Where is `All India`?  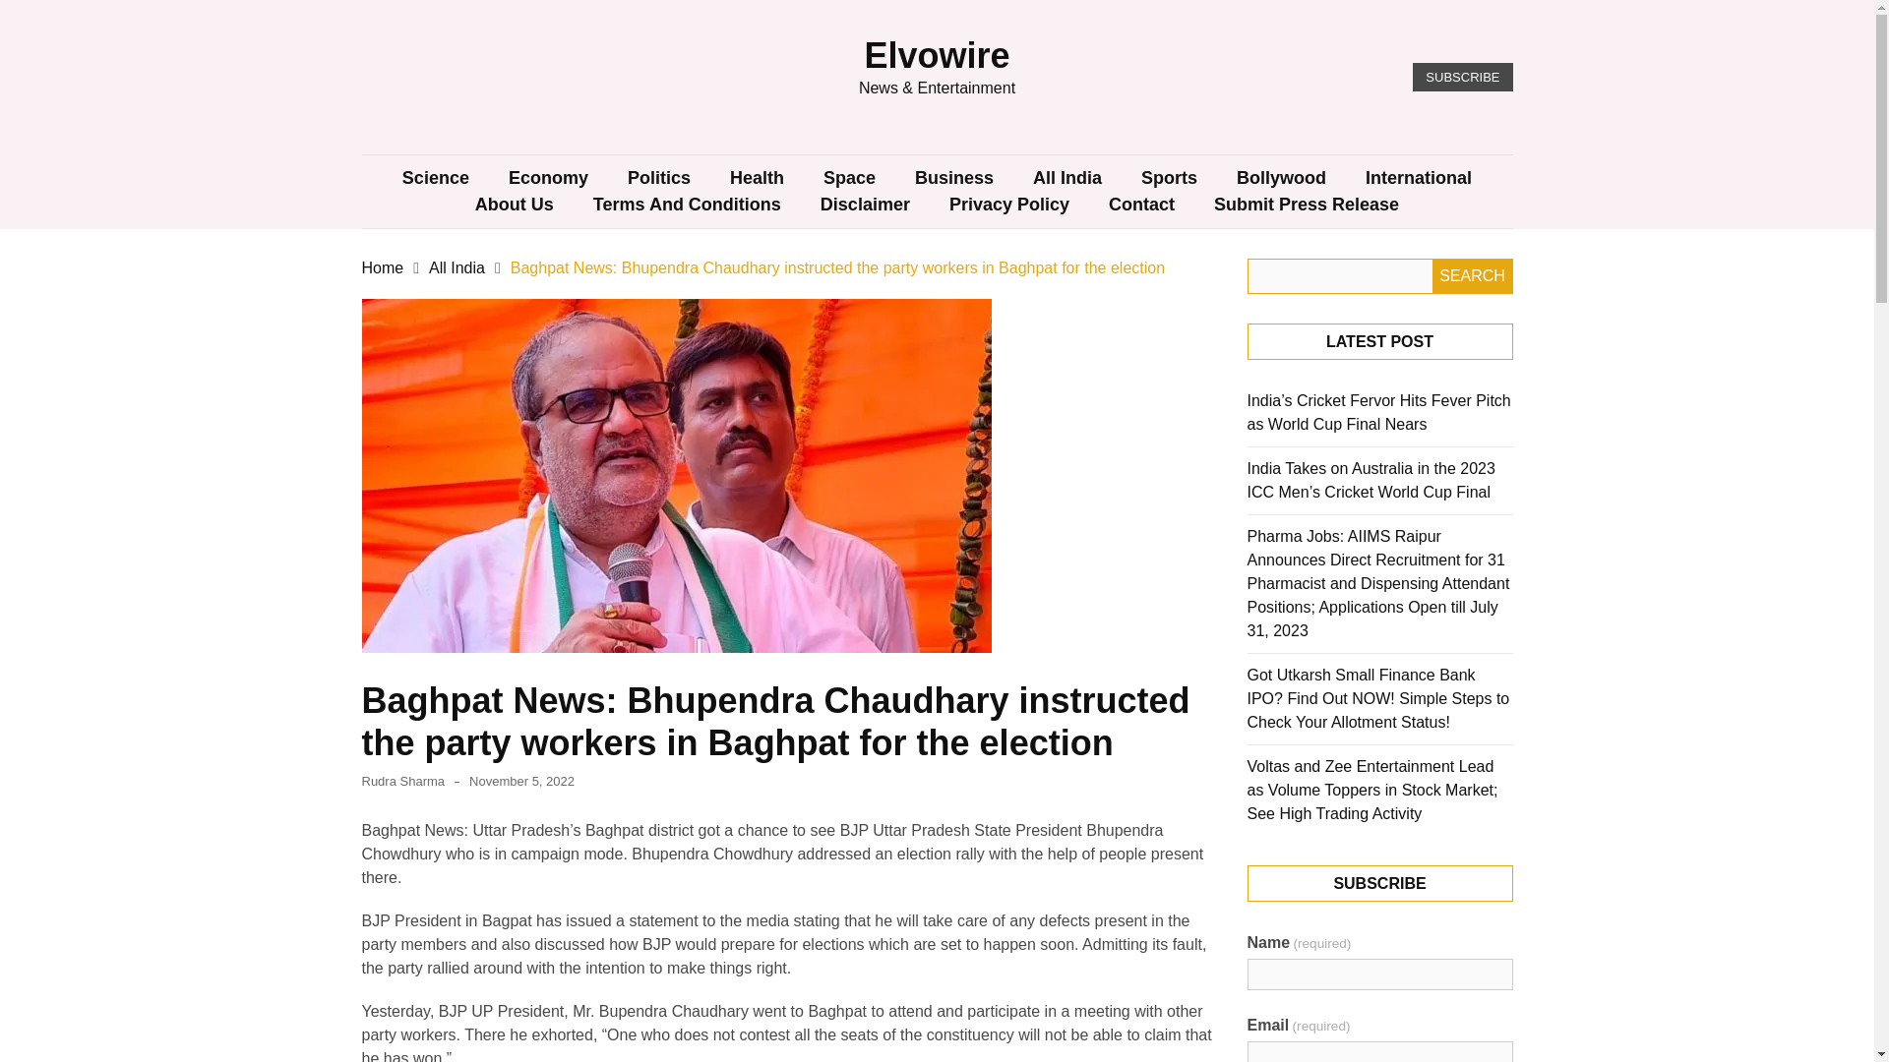
All India is located at coordinates (1066, 179).